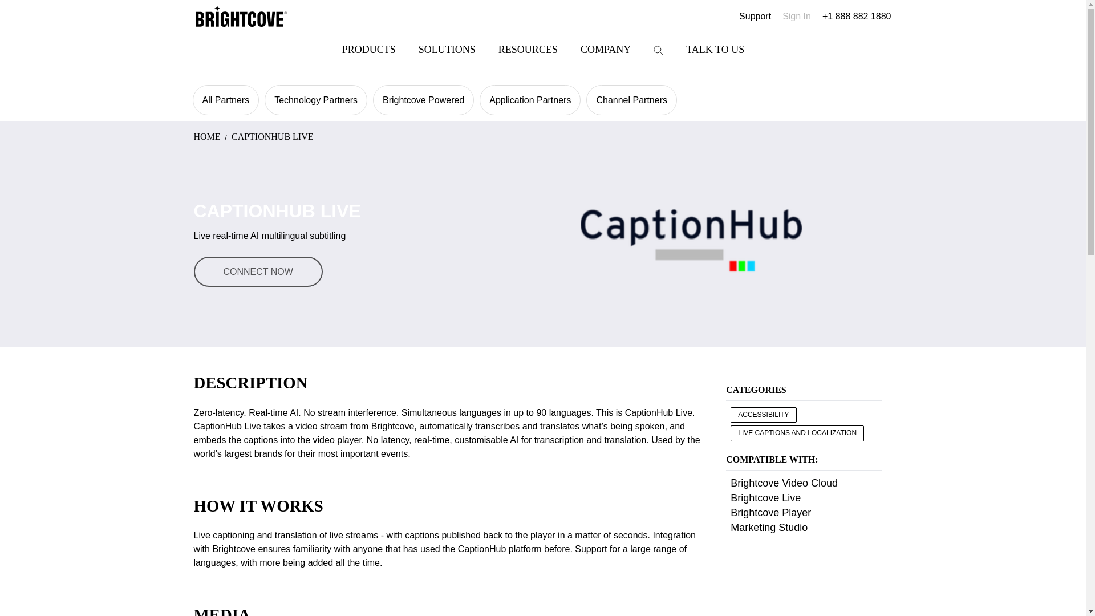 This screenshot has height=616, width=1095. I want to click on SEARCH ICON A MAGNIFYING GLASS ICON., so click(658, 50).